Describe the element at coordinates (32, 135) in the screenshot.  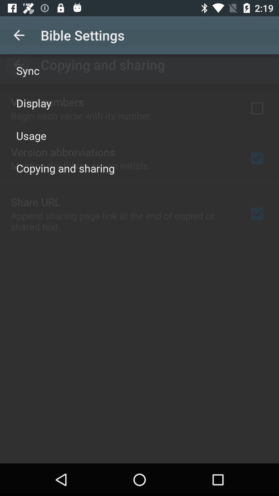
I see `press usage item` at that location.